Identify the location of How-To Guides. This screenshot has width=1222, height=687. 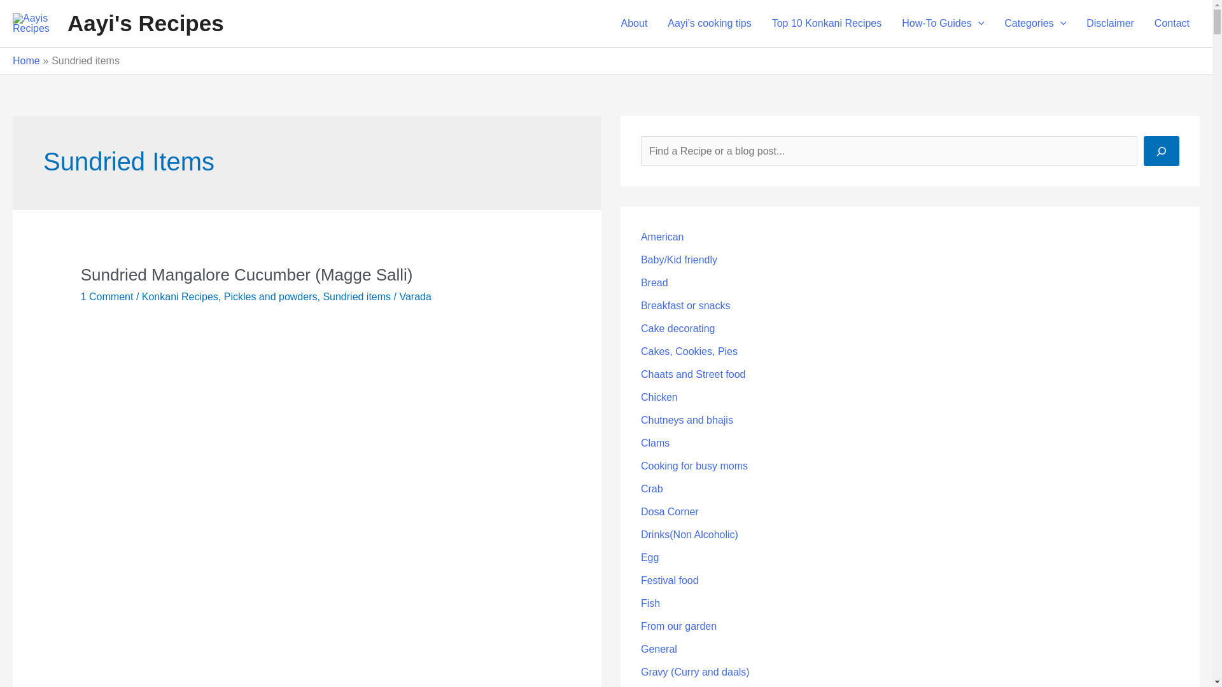
(943, 24).